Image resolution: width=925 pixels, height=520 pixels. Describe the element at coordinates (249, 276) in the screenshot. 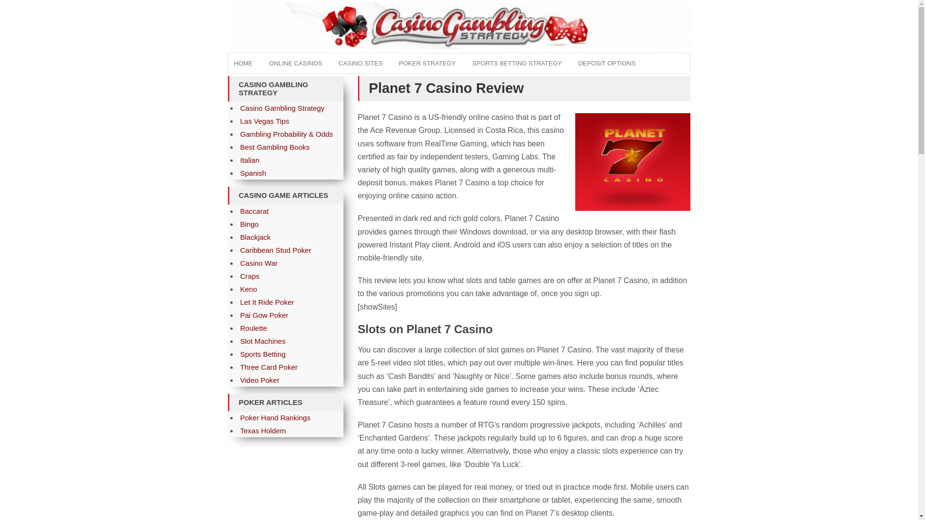

I see `Craps` at that location.